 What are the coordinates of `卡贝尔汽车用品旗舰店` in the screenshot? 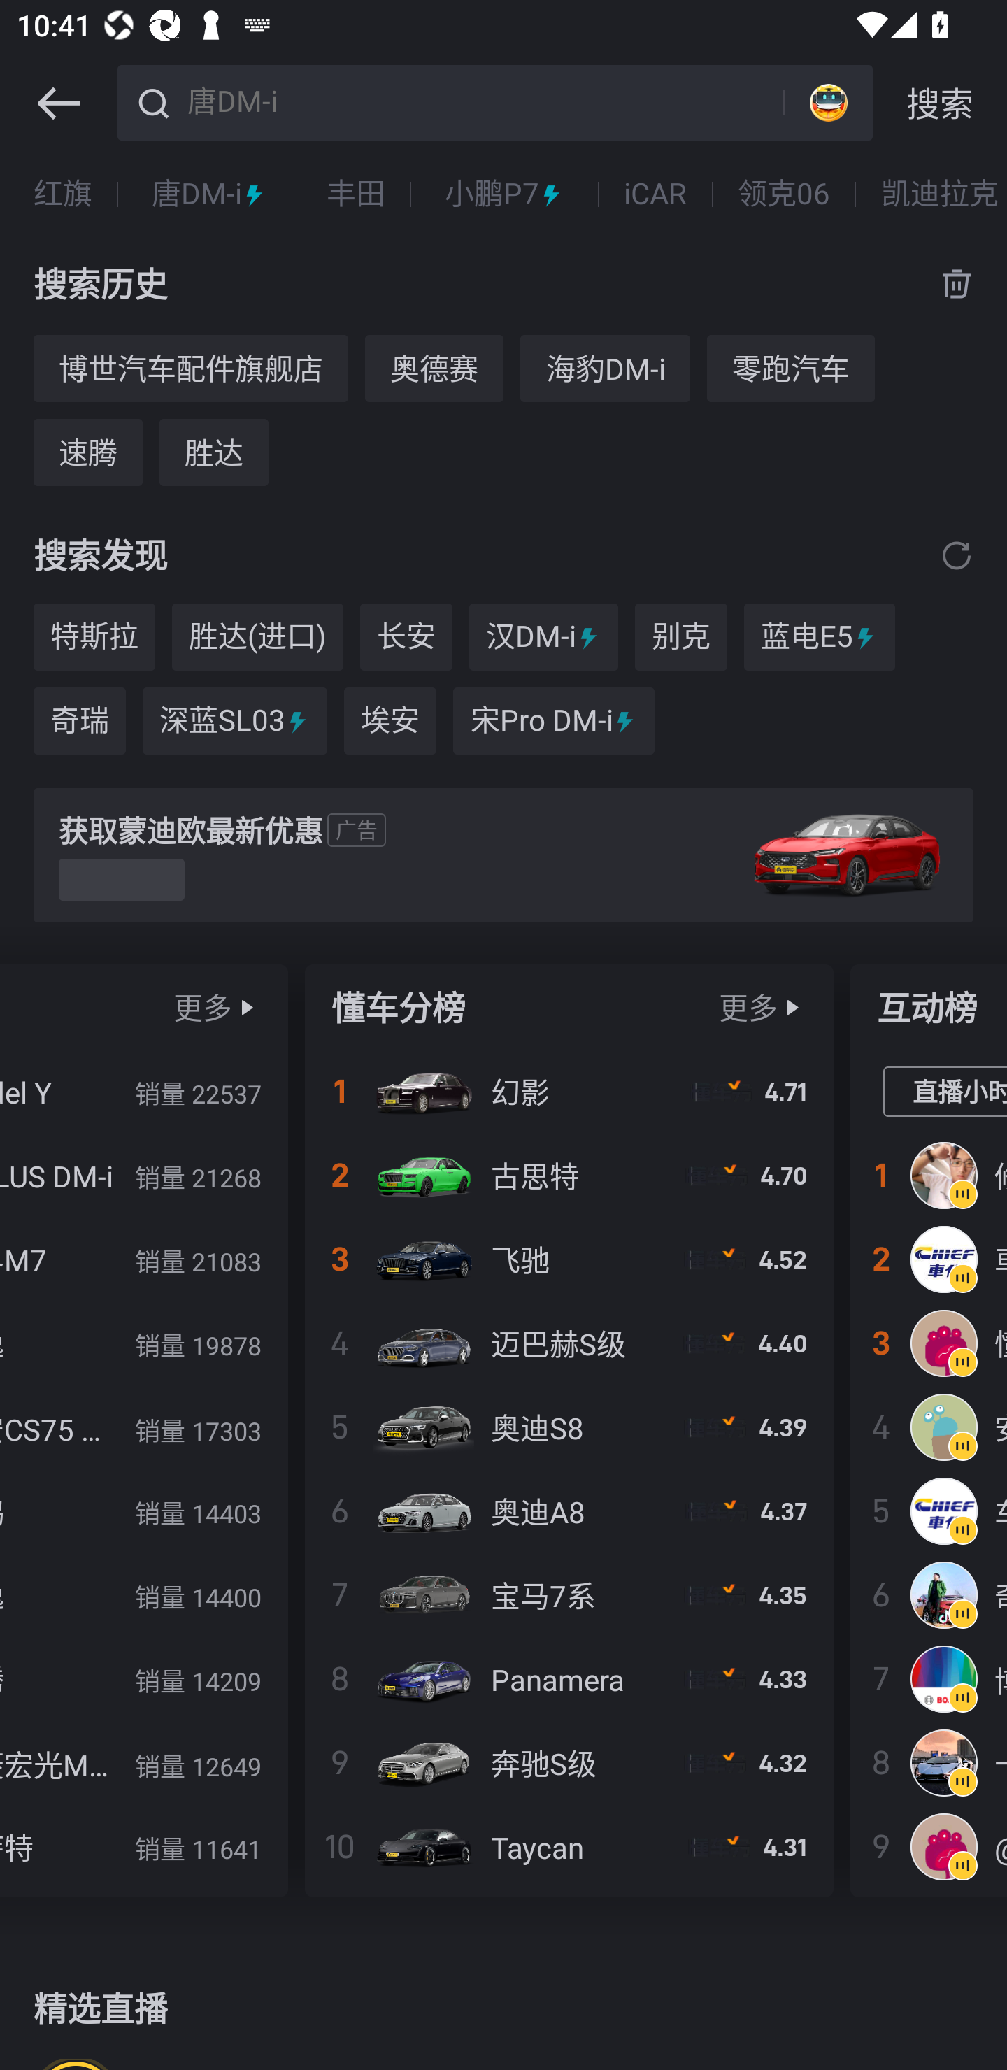 It's located at (929, 1762).